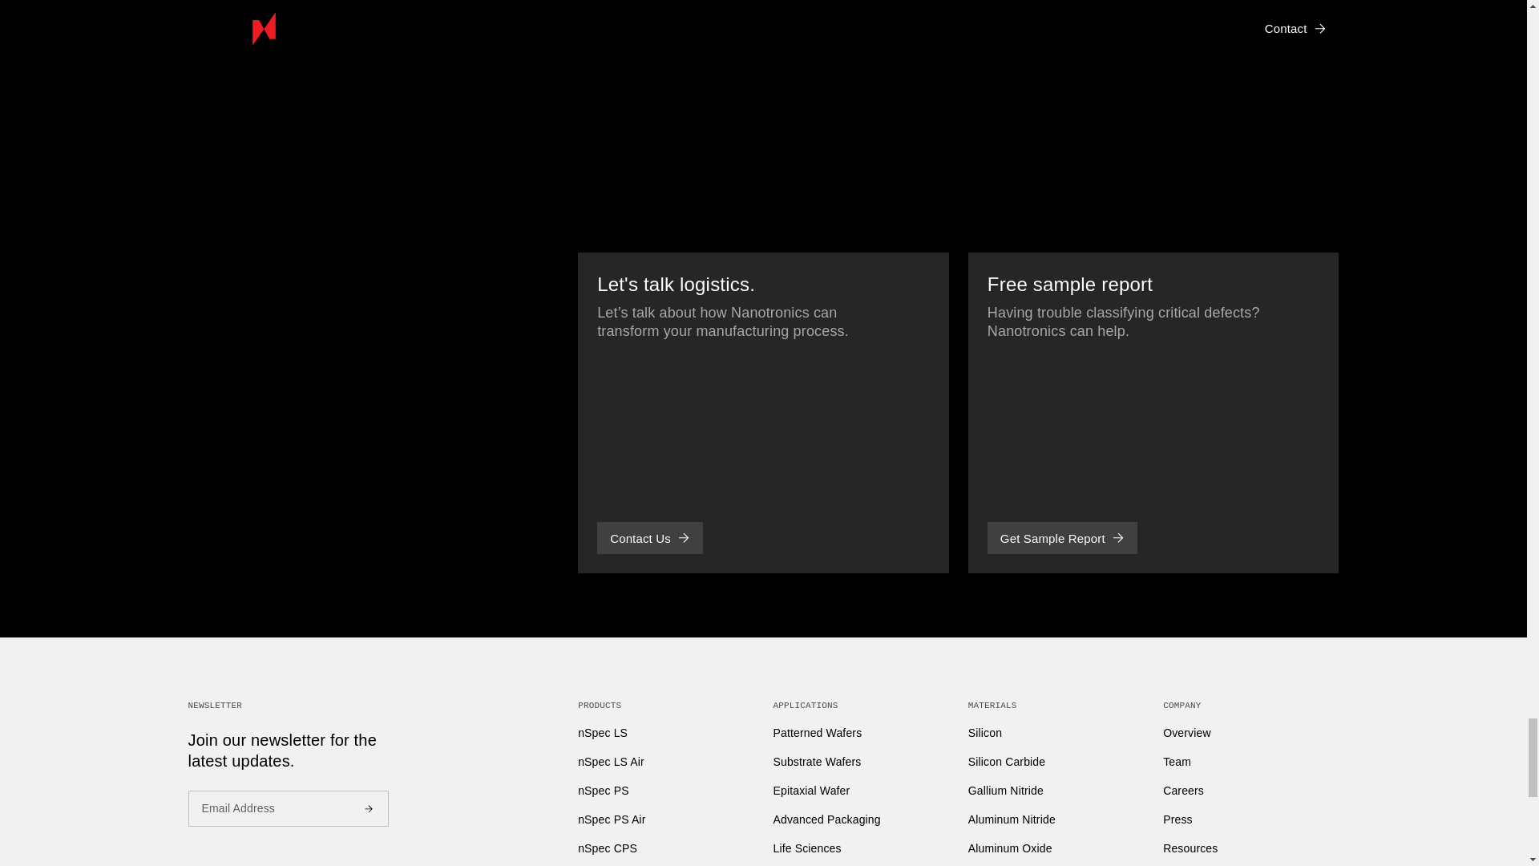  I want to click on nSpec PS Air, so click(611, 819).